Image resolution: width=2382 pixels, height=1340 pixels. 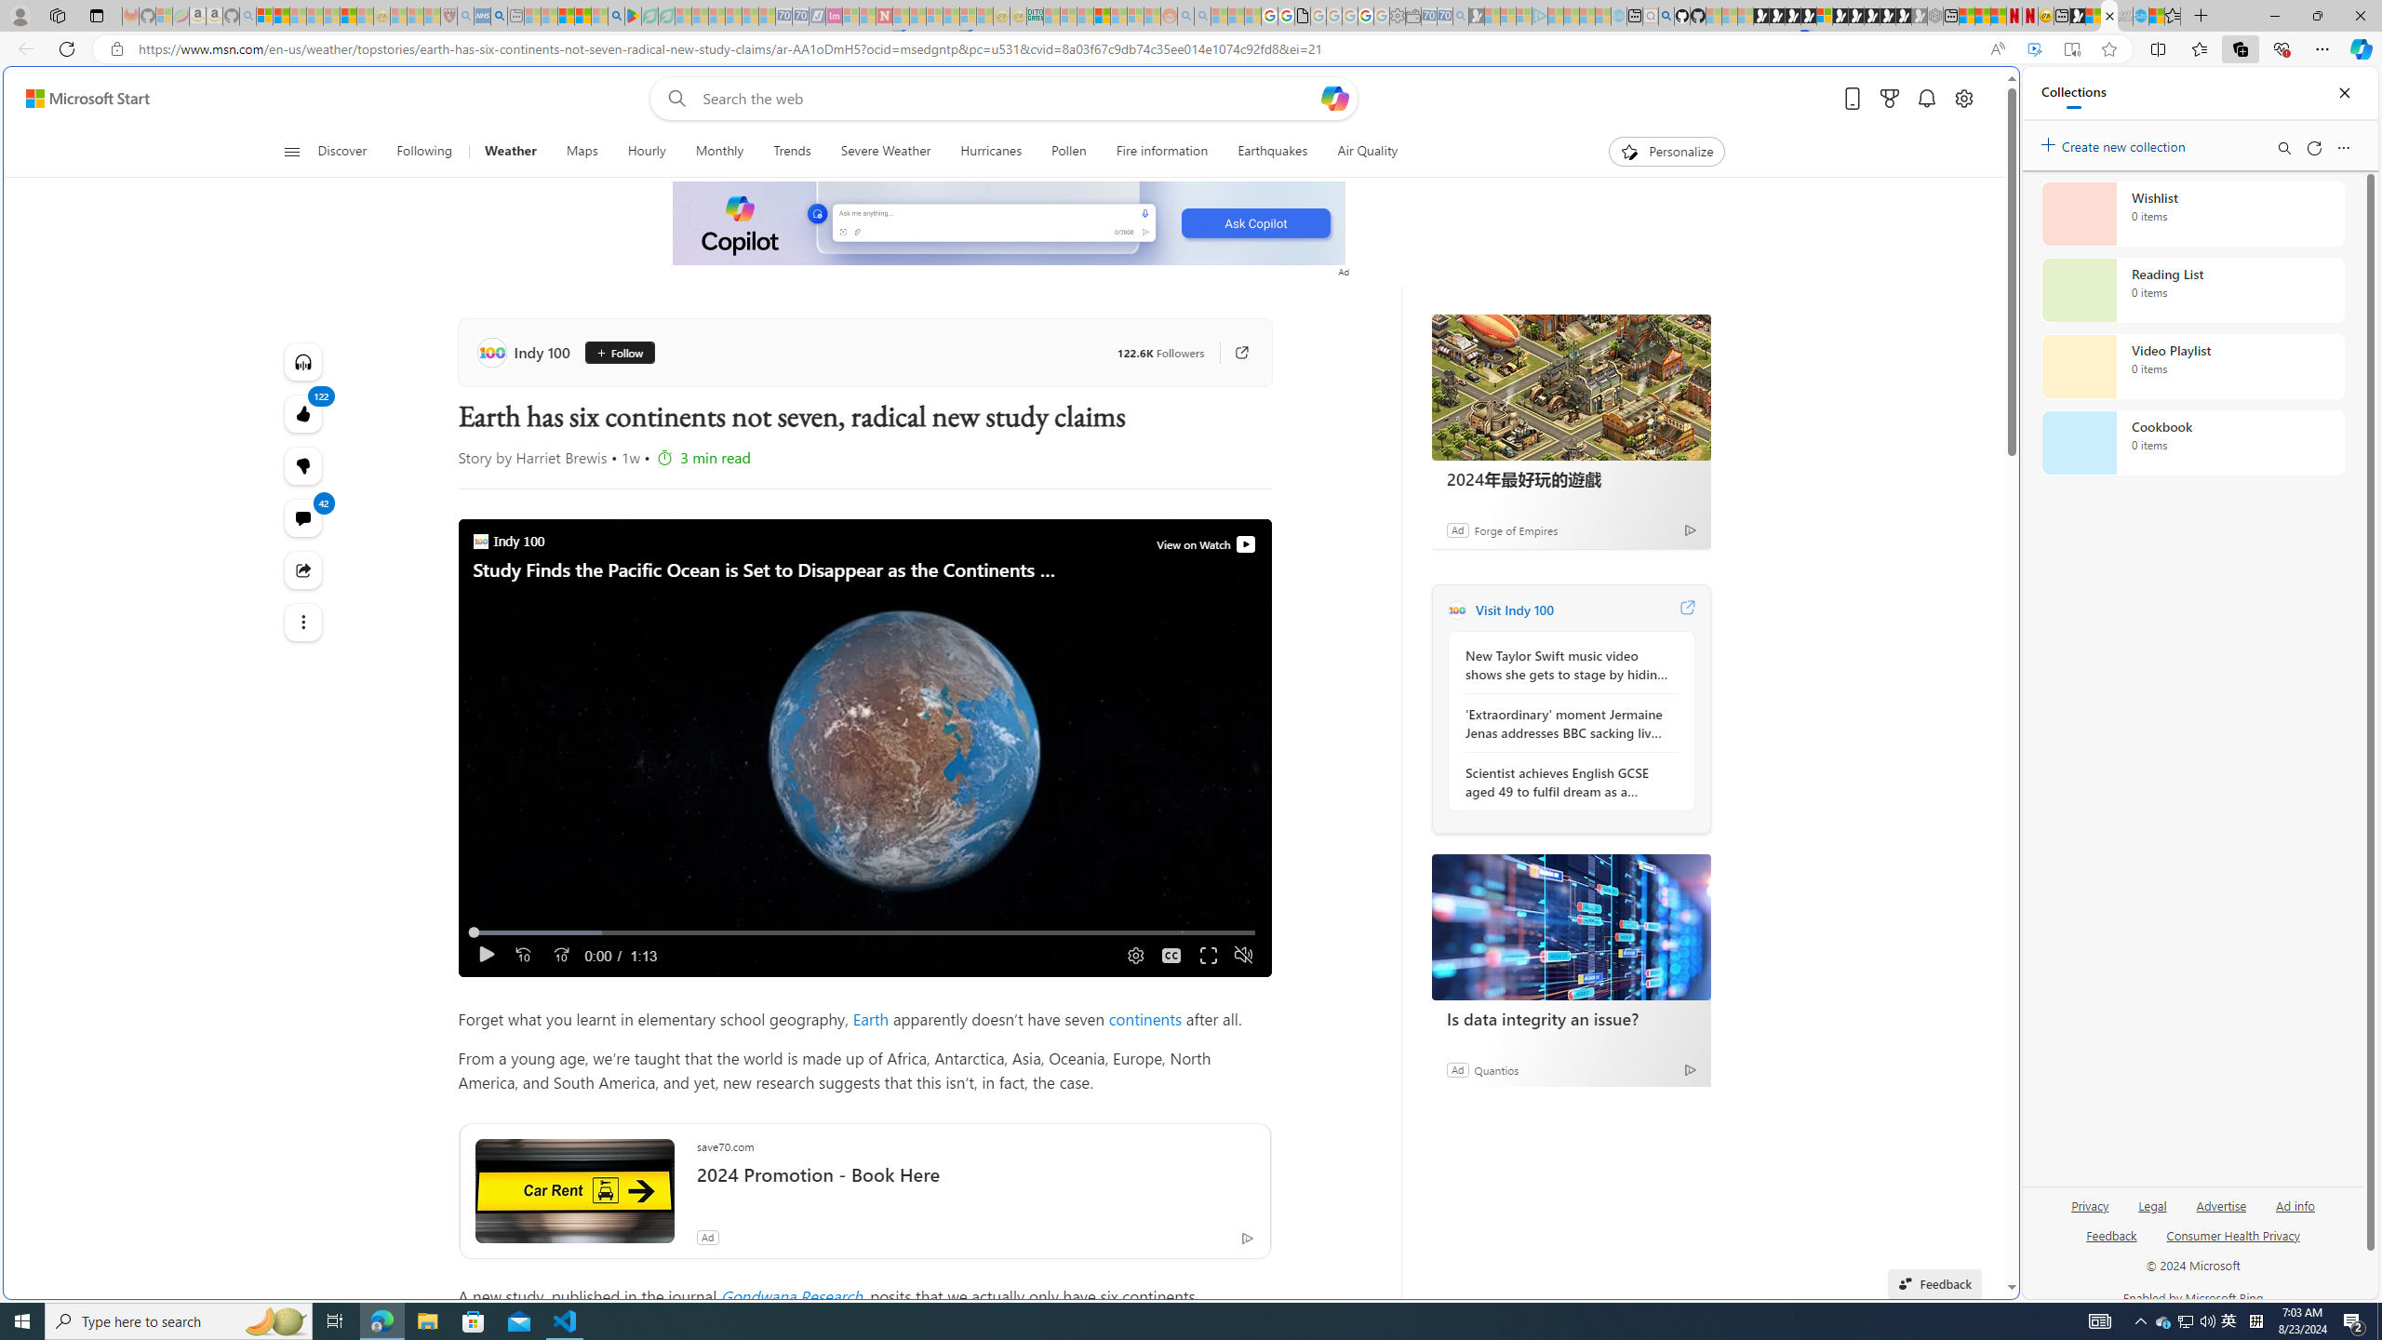 I want to click on Tabs you've opened, so click(x=1450, y=248).